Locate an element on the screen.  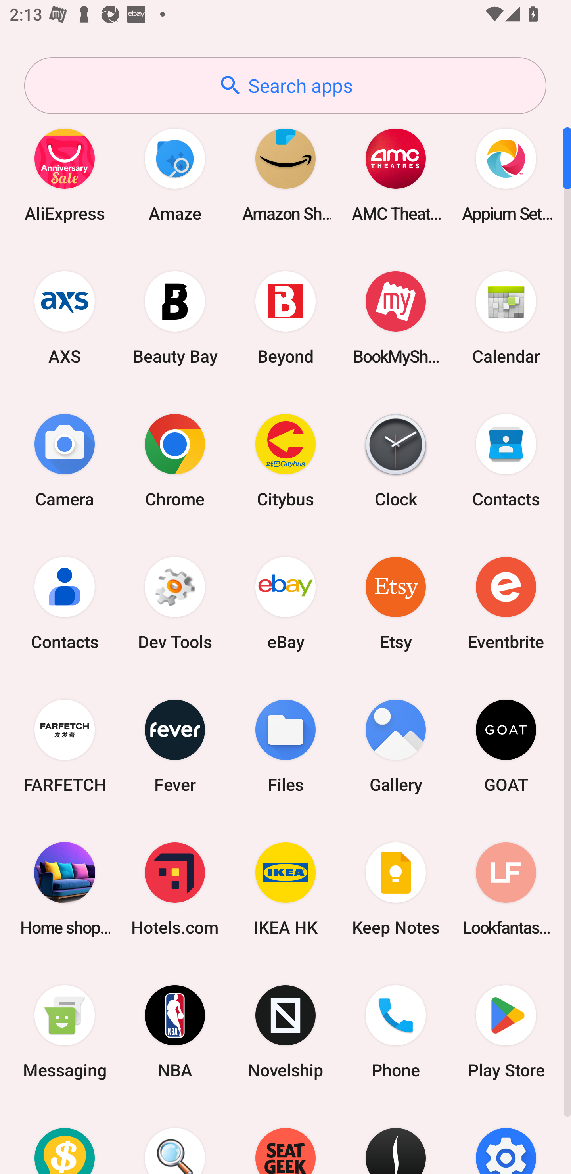
  Search apps is located at coordinates (285, 86).